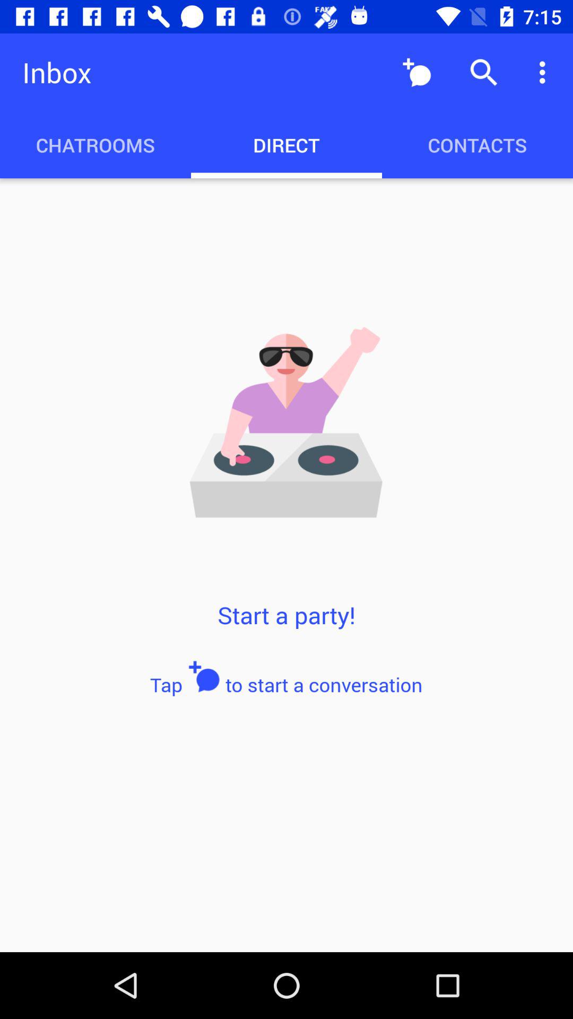 This screenshot has width=573, height=1019. I want to click on open the icon next to the inbox, so click(417, 72).